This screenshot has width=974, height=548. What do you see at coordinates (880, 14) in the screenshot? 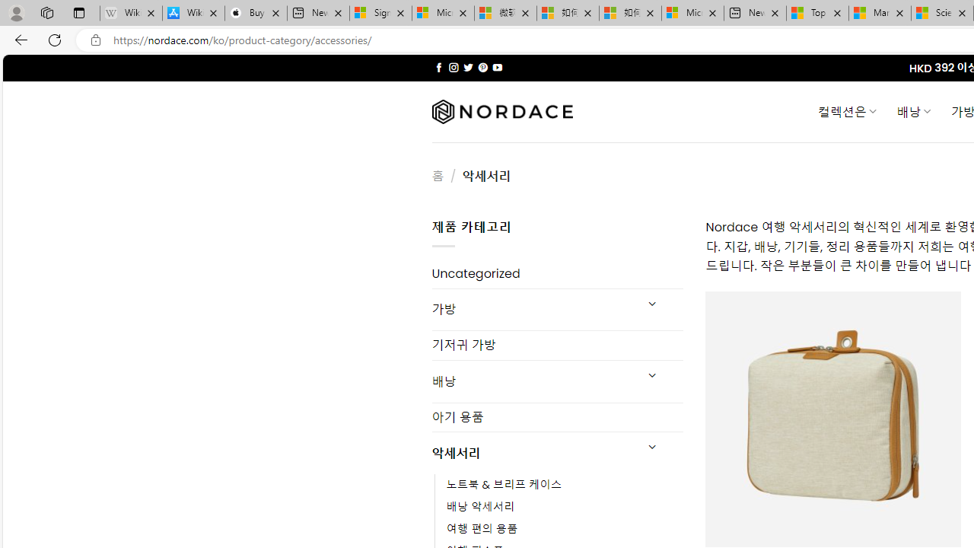
I see `Marine life - MSN` at bounding box center [880, 14].